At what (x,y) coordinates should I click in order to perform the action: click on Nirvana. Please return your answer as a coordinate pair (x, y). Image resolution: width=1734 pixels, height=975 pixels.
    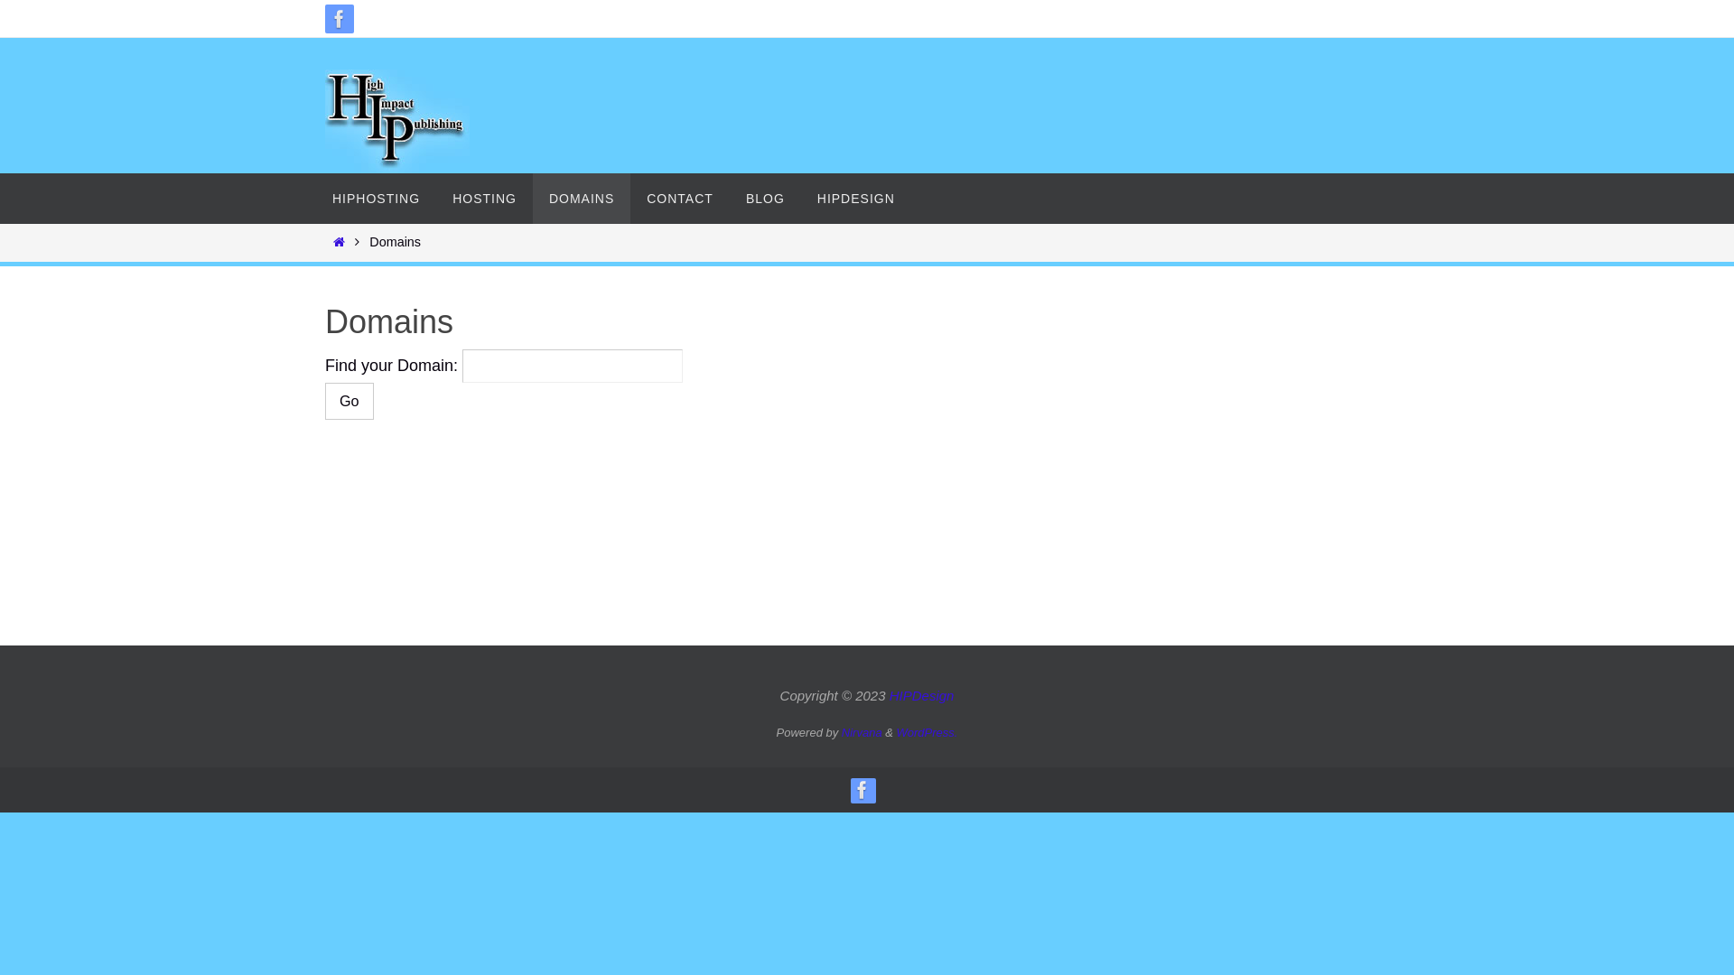
    Looking at the image, I should click on (862, 733).